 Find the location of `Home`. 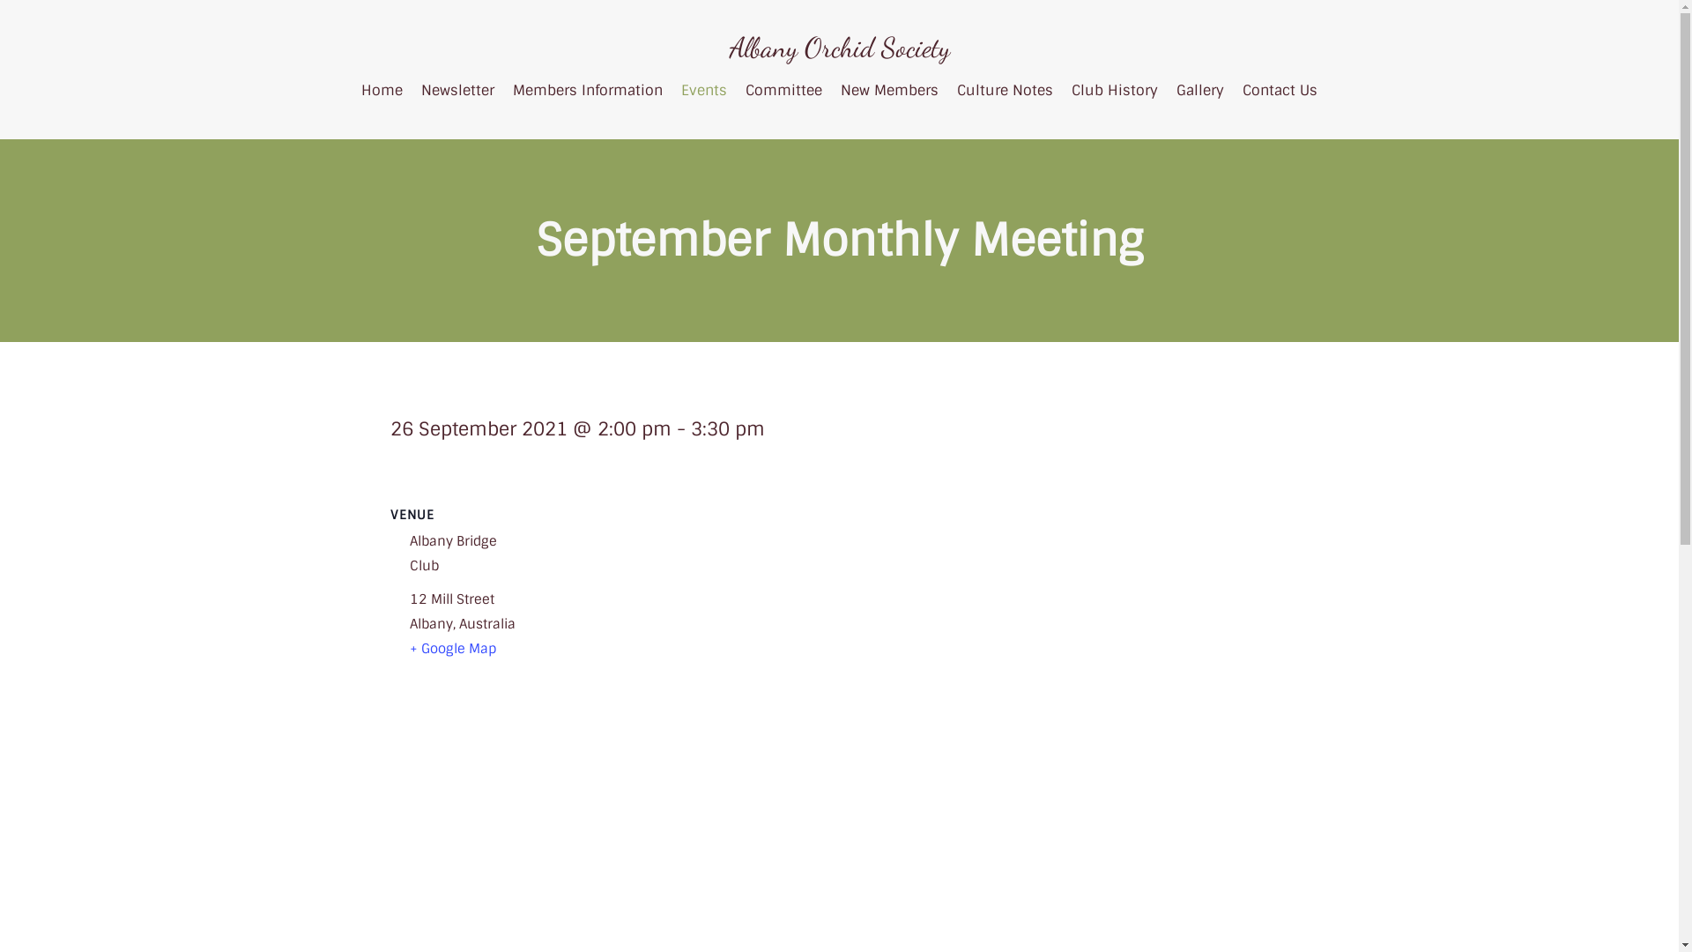

Home is located at coordinates (382, 89).